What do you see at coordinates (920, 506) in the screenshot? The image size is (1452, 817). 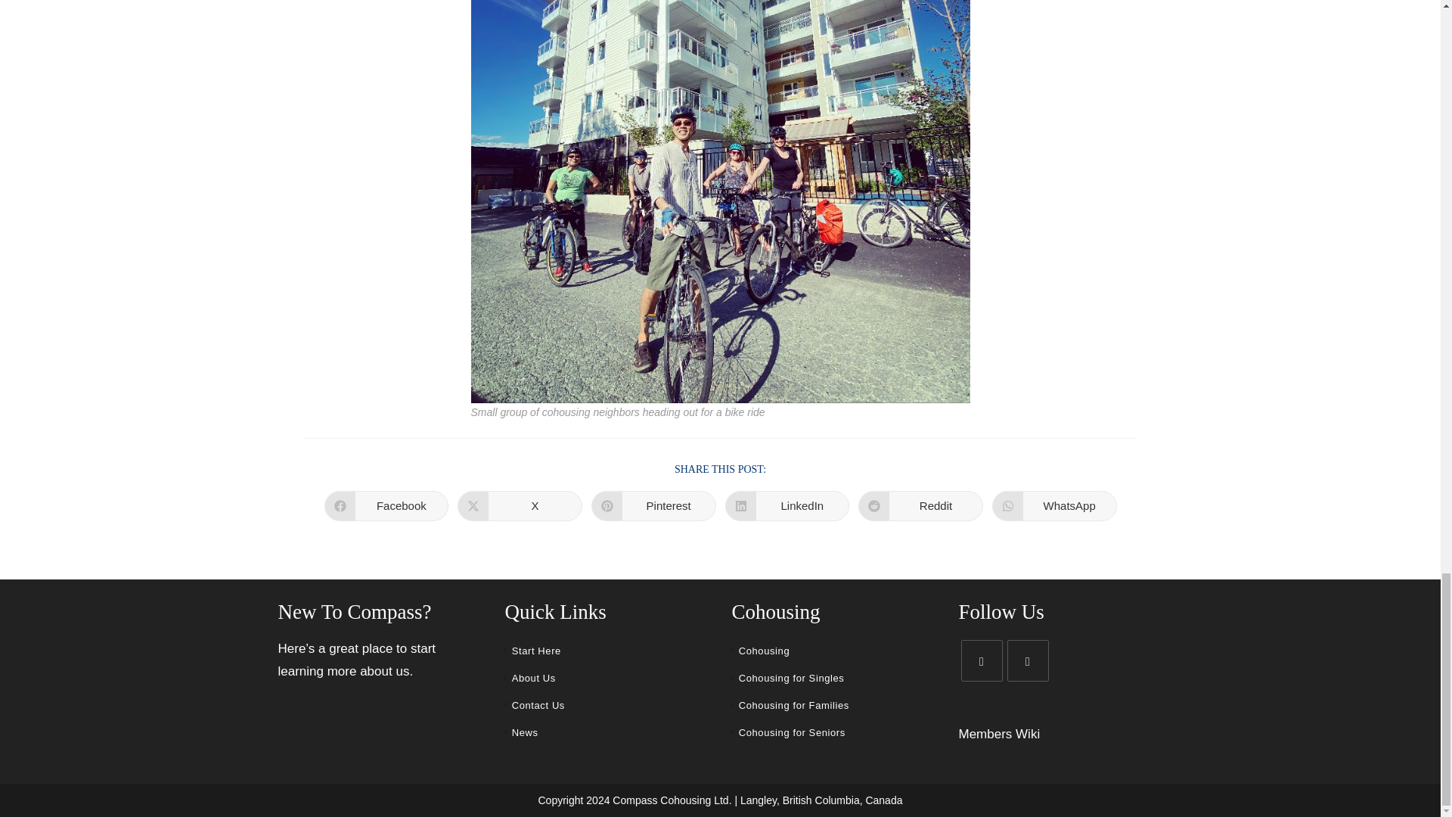 I see `Cohousing` at bounding box center [920, 506].